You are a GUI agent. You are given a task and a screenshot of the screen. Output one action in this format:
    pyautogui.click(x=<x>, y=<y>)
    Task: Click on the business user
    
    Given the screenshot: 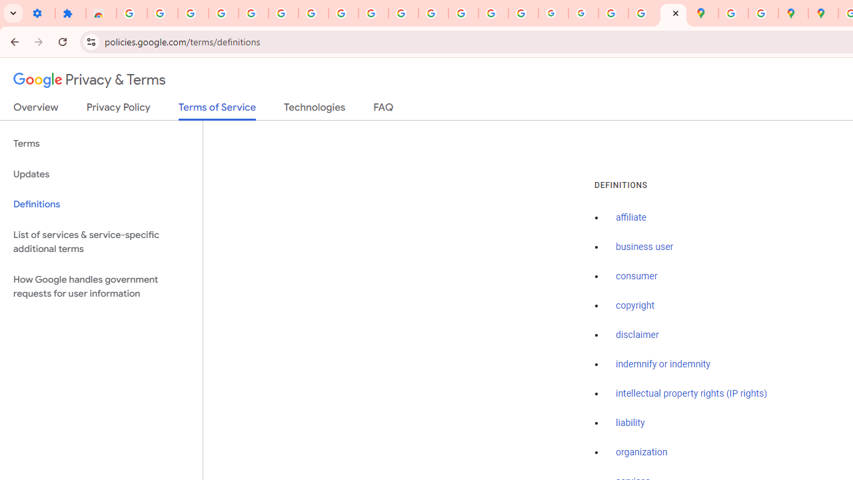 What is the action you would take?
    pyautogui.click(x=645, y=247)
    